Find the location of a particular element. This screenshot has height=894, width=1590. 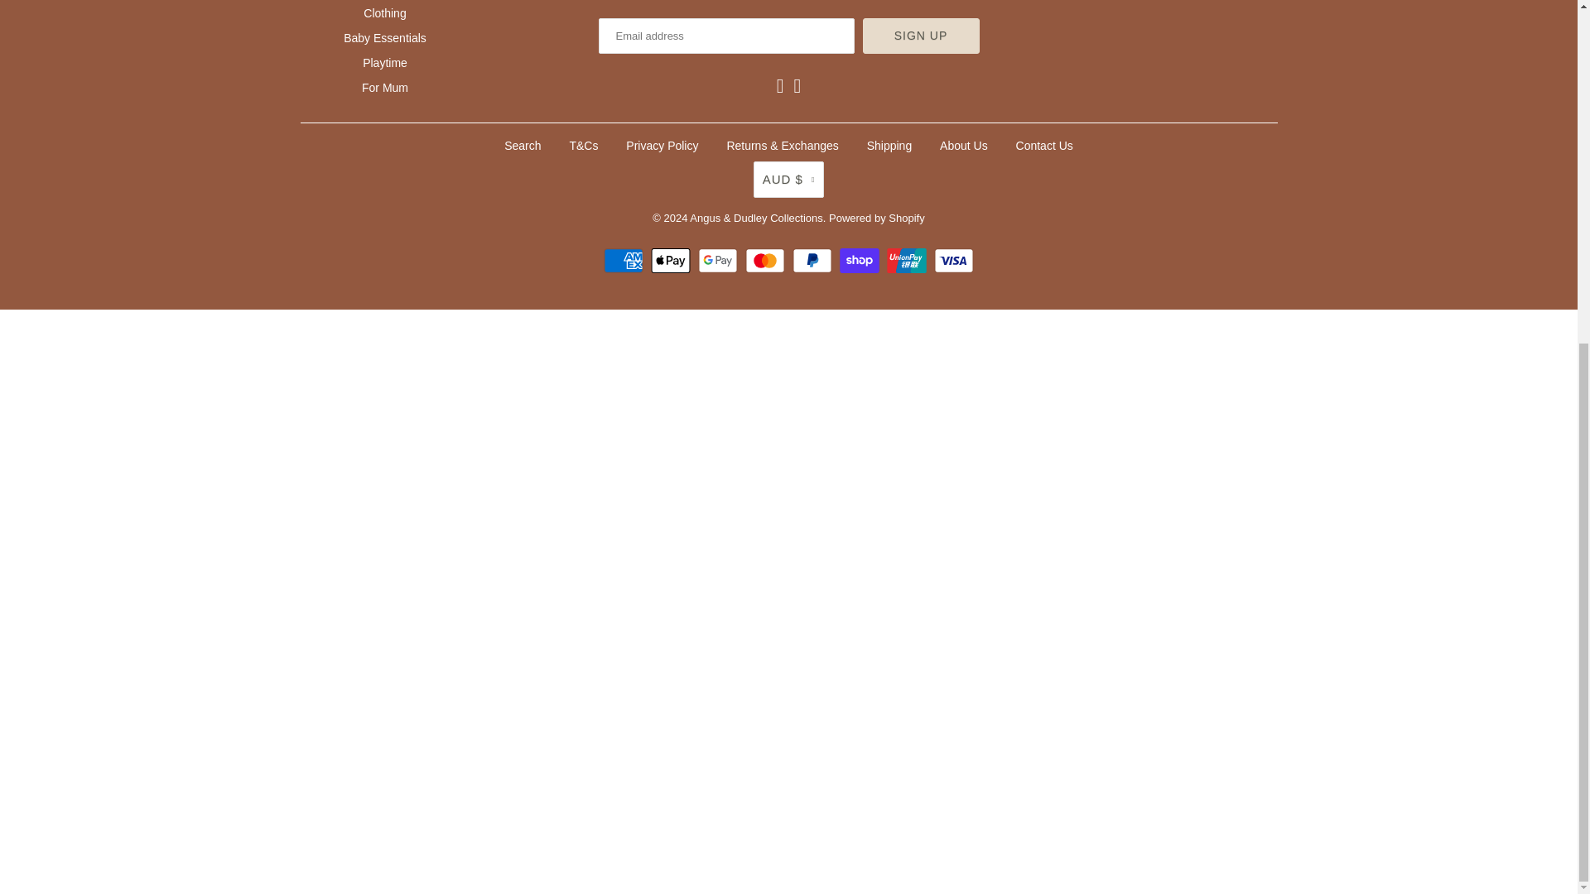

PayPal is located at coordinates (813, 261).